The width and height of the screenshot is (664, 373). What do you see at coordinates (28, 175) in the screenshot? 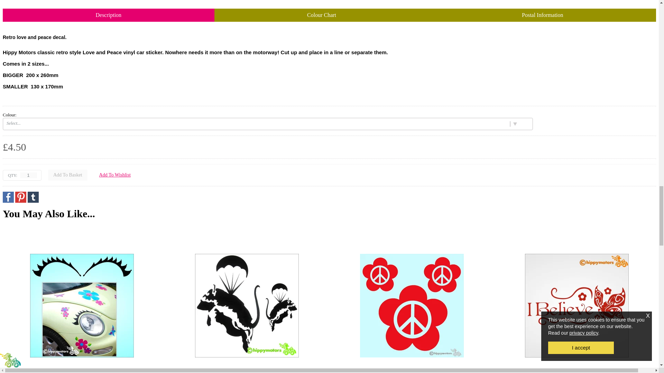
I see `1` at bounding box center [28, 175].